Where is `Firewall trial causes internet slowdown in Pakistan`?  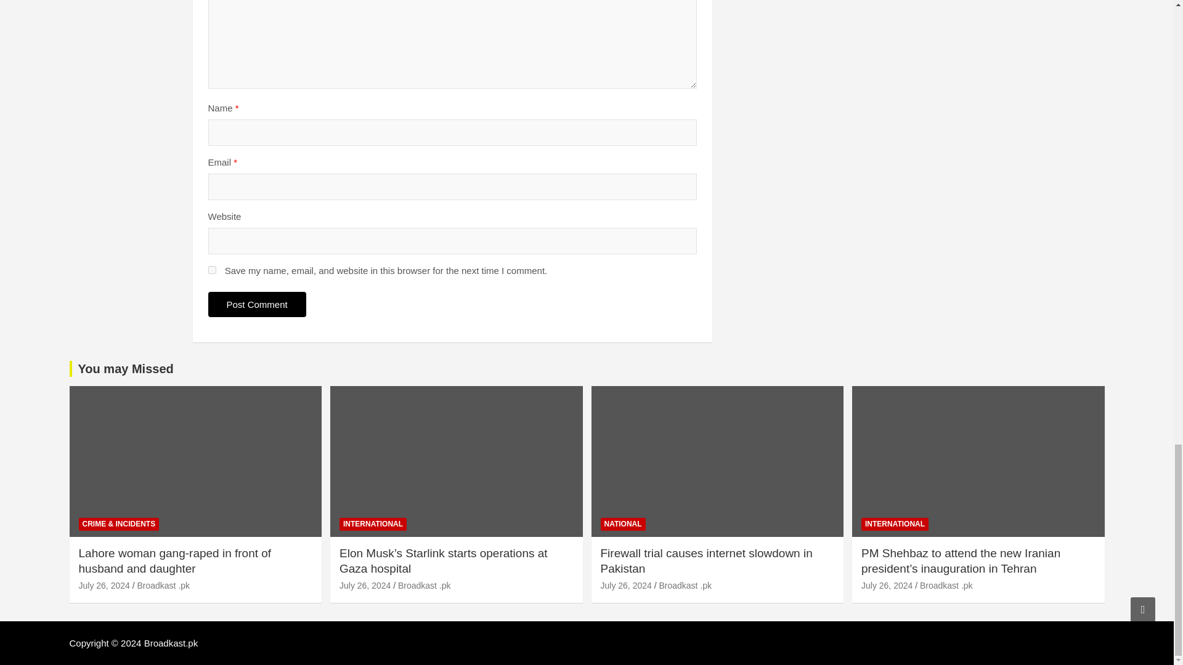
Firewall trial causes internet slowdown in Pakistan is located at coordinates (625, 585).